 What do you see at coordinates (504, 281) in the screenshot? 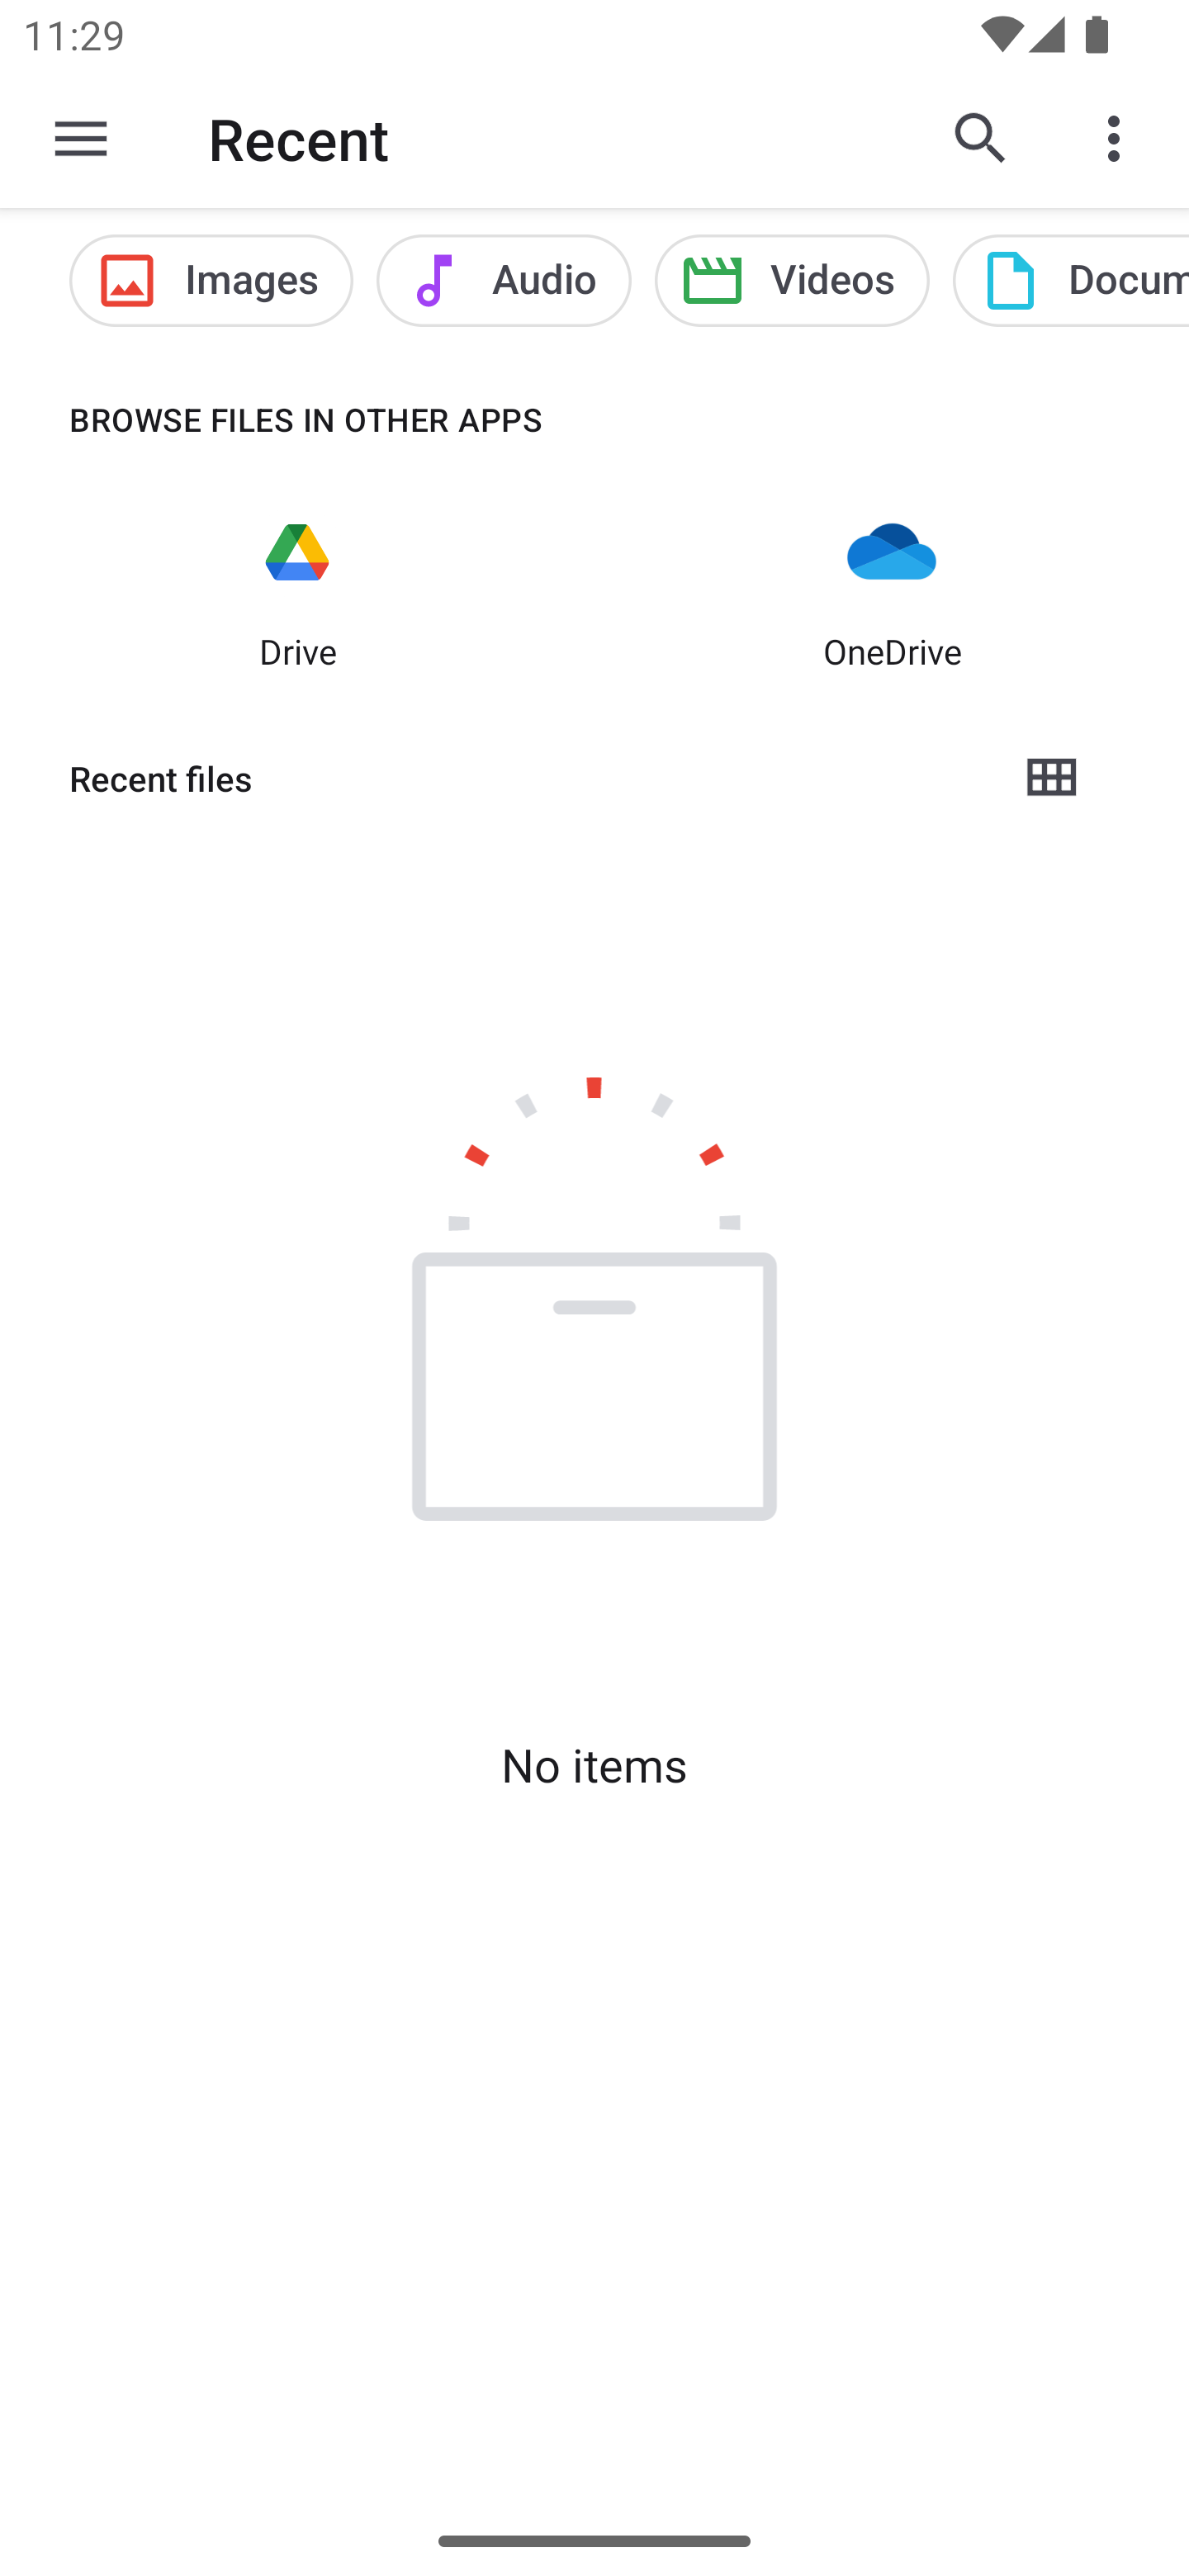
I see `Audio` at bounding box center [504, 281].